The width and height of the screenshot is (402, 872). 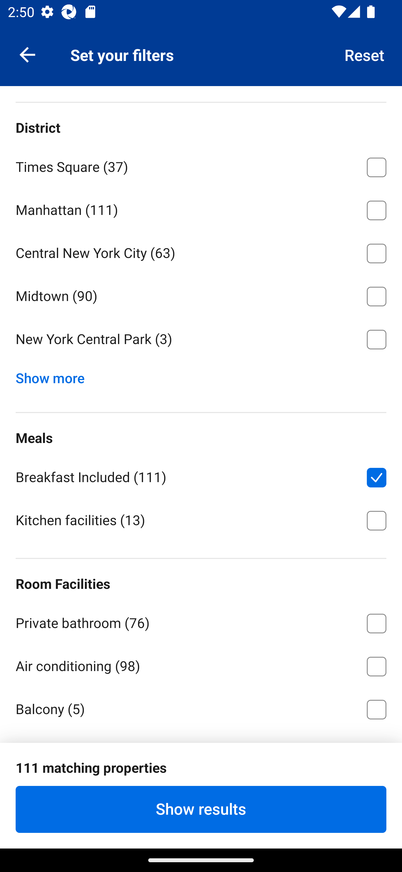 I want to click on Show results, so click(x=201, y=809).